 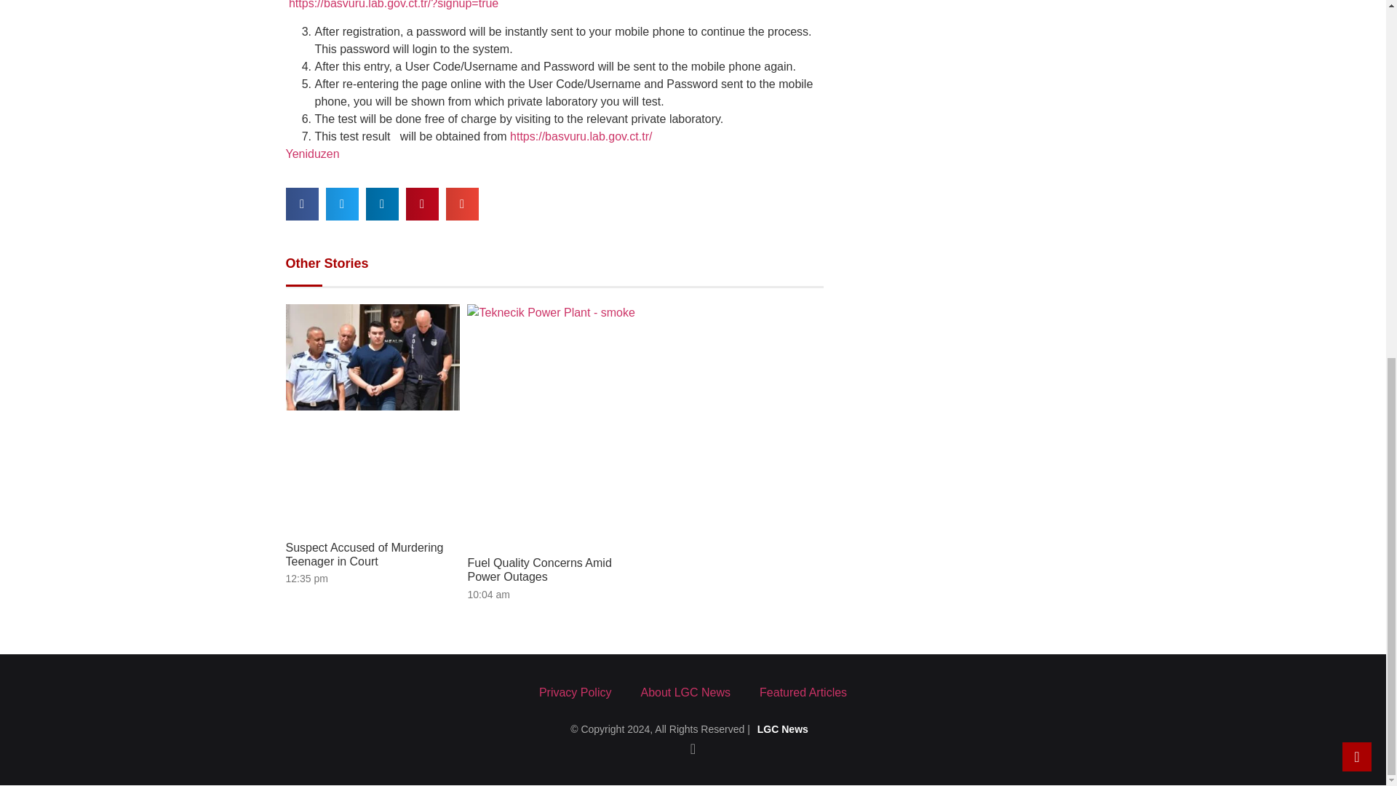 What do you see at coordinates (685, 693) in the screenshot?
I see `About LGC News` at bounding box center [685, 693].